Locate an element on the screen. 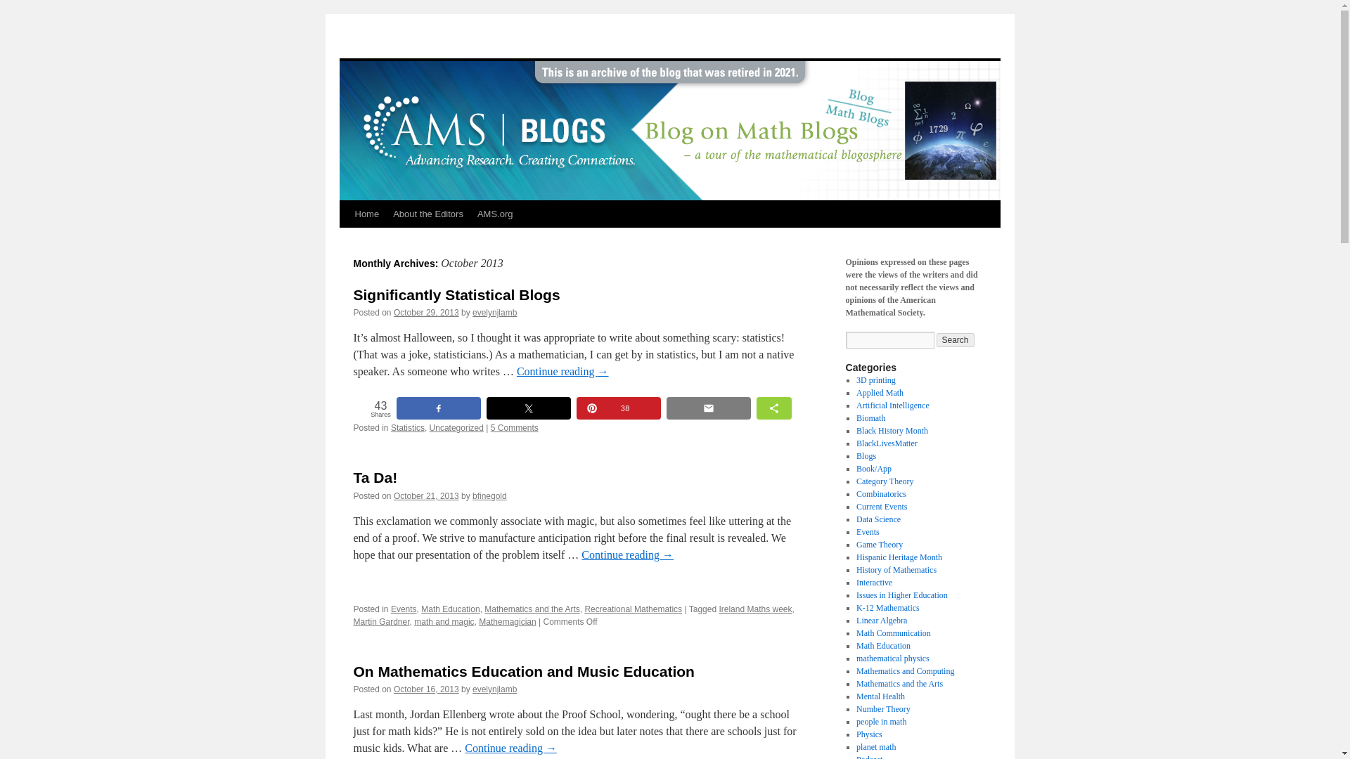 This screenshot has width=1350, height=759. evelynjlamb is located at coordinates (495, 689).